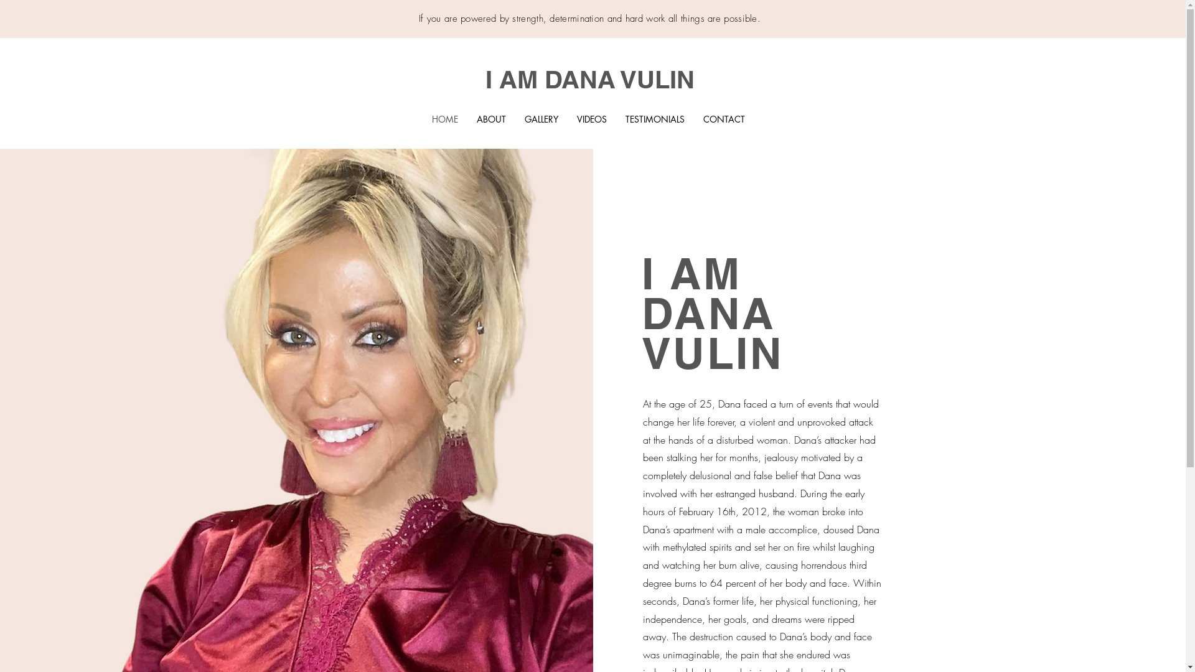 The width and height of the screenshot is (1195, 672). Describe the element at coordinates (724, 119) in the screenshot. I see `CONTACT` at that location.